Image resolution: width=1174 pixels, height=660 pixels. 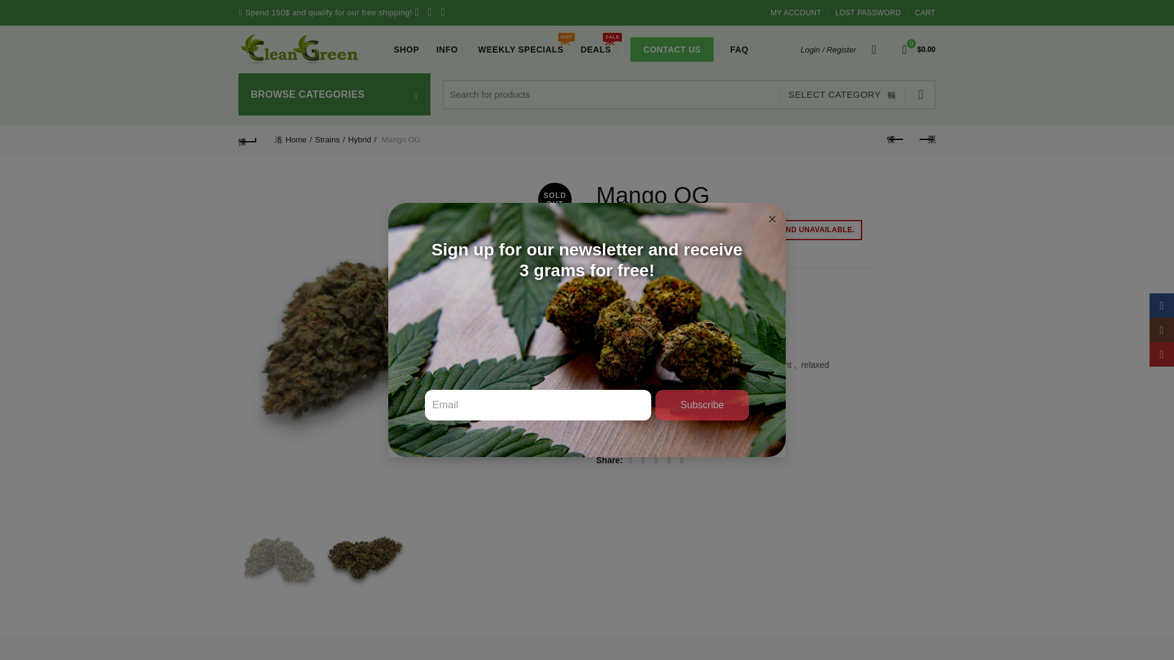 I want to click on HighThere, so click(x=627, y=419).